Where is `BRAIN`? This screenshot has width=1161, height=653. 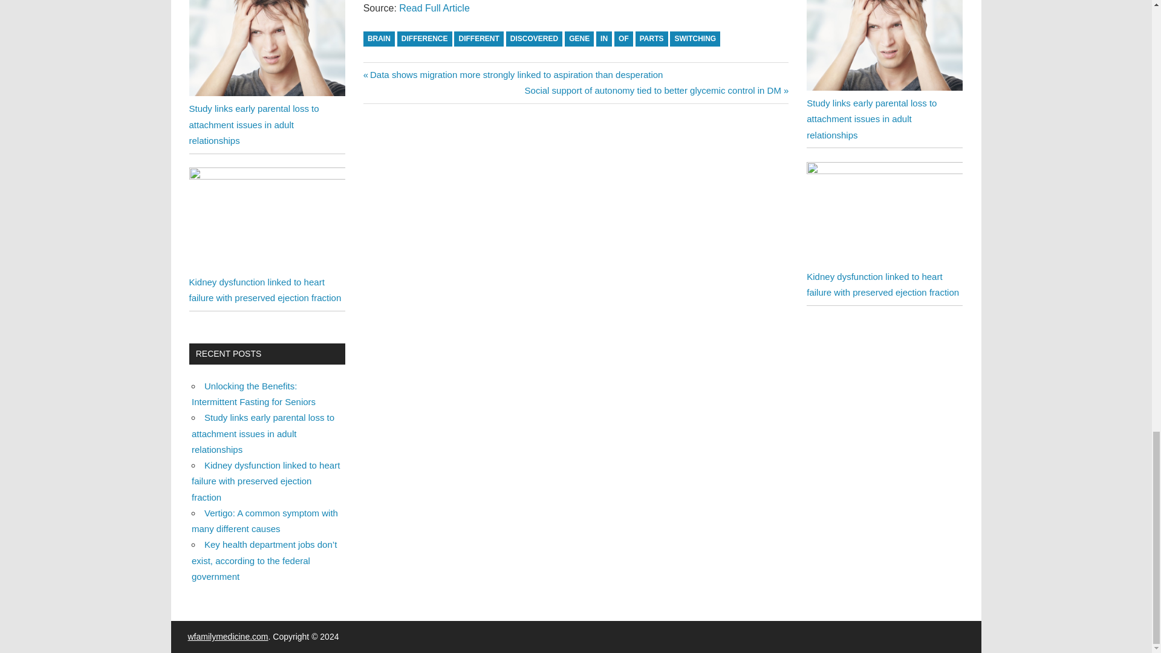 BRAIN is located at coordinates (379, 39).